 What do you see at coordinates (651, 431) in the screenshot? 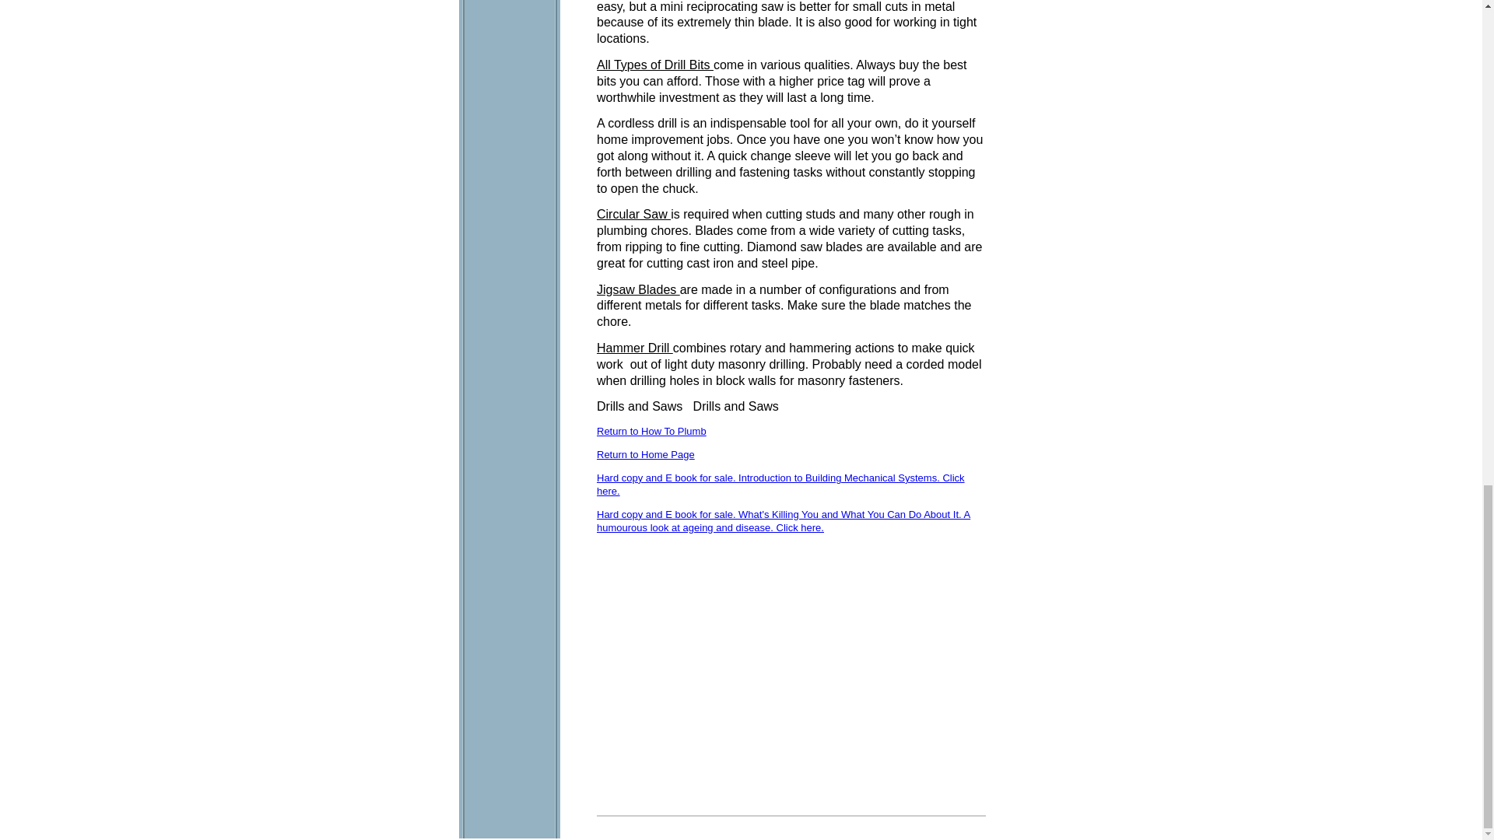
I see `Return to How To Plumb` at bounding box center [651, 431].